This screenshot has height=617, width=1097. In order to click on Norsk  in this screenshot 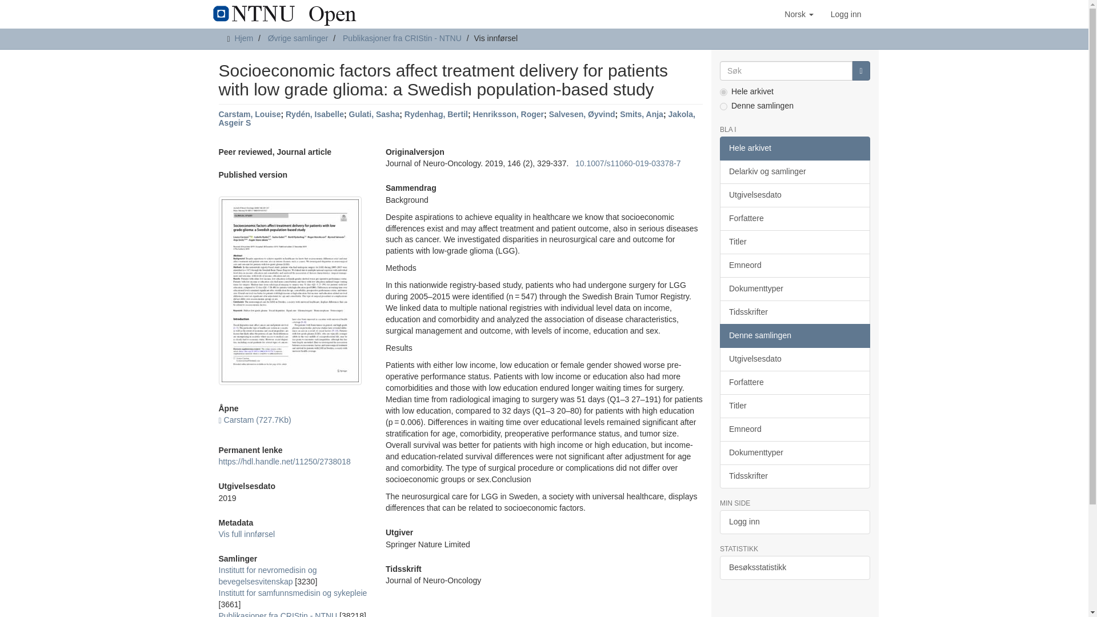, I will do `click(799, 14)`.